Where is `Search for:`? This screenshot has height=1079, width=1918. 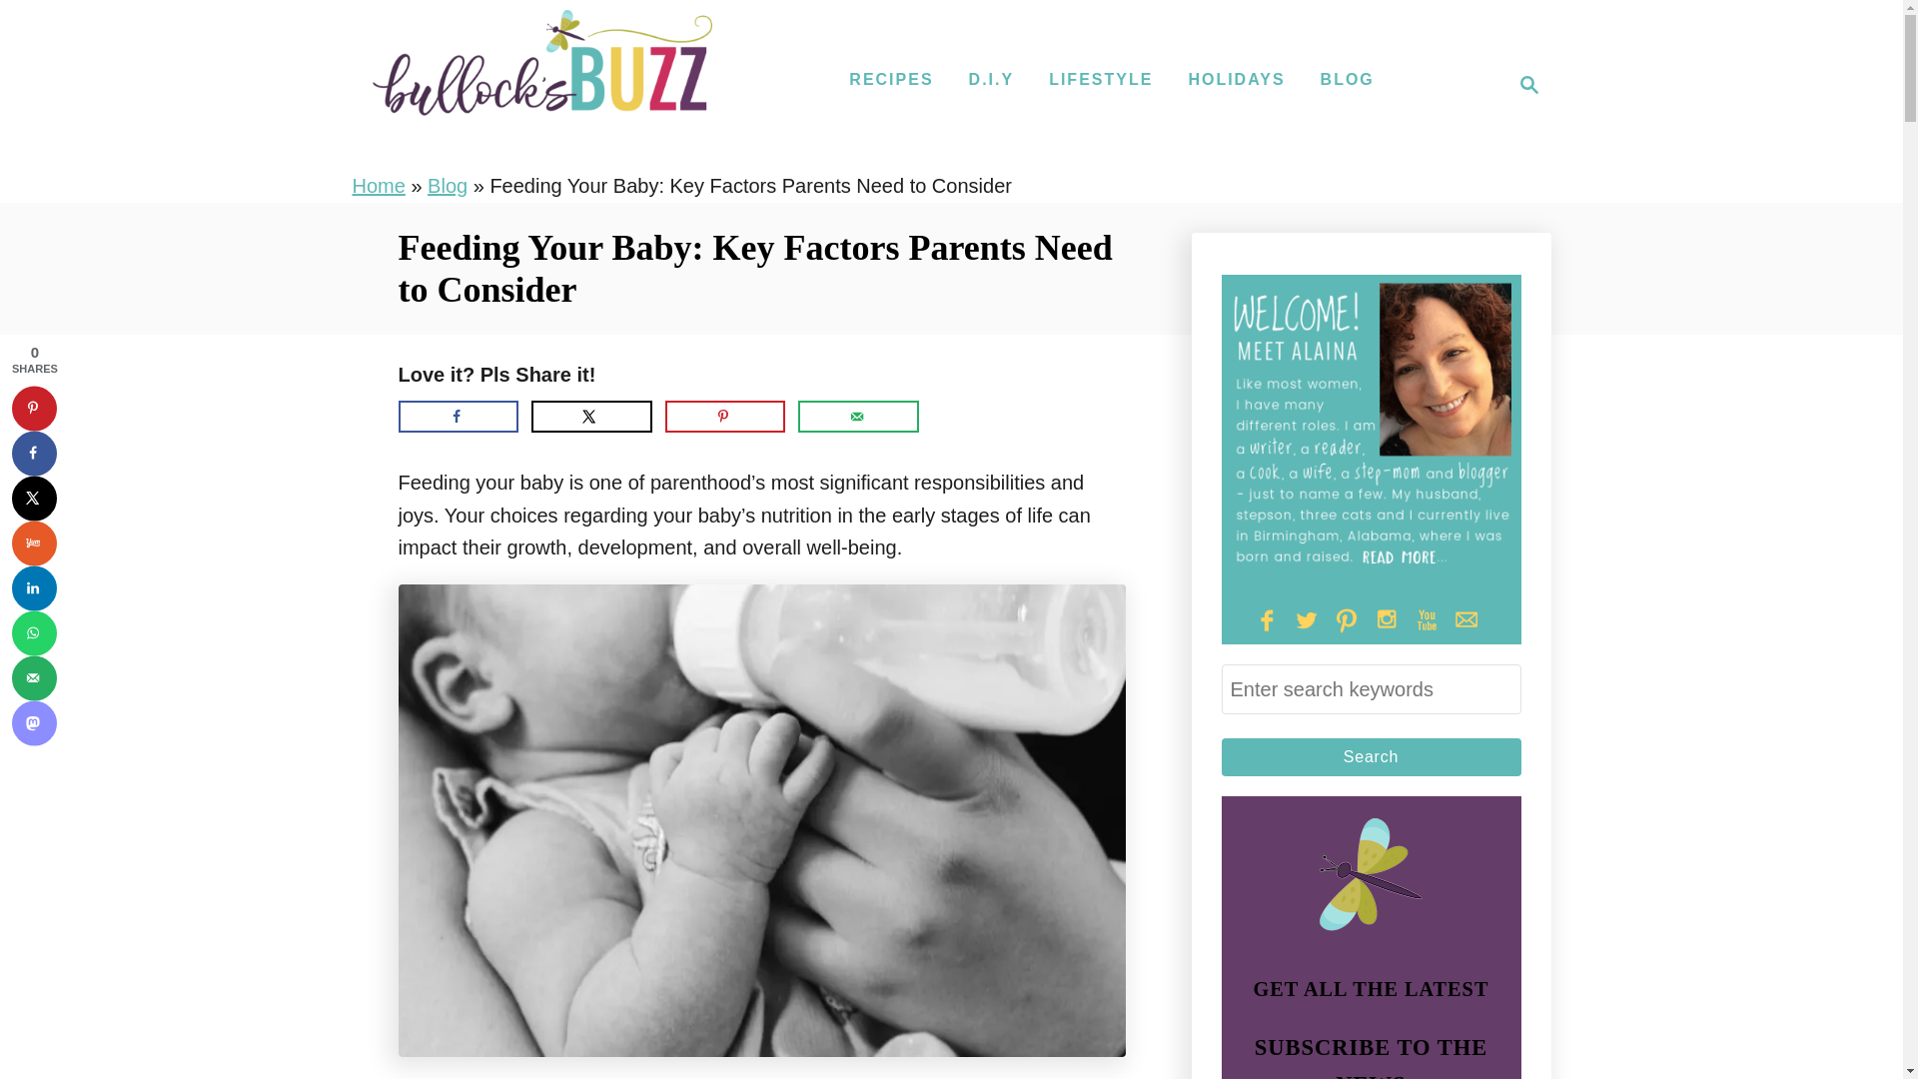 Search for: is located at coordinates (1371, 689).